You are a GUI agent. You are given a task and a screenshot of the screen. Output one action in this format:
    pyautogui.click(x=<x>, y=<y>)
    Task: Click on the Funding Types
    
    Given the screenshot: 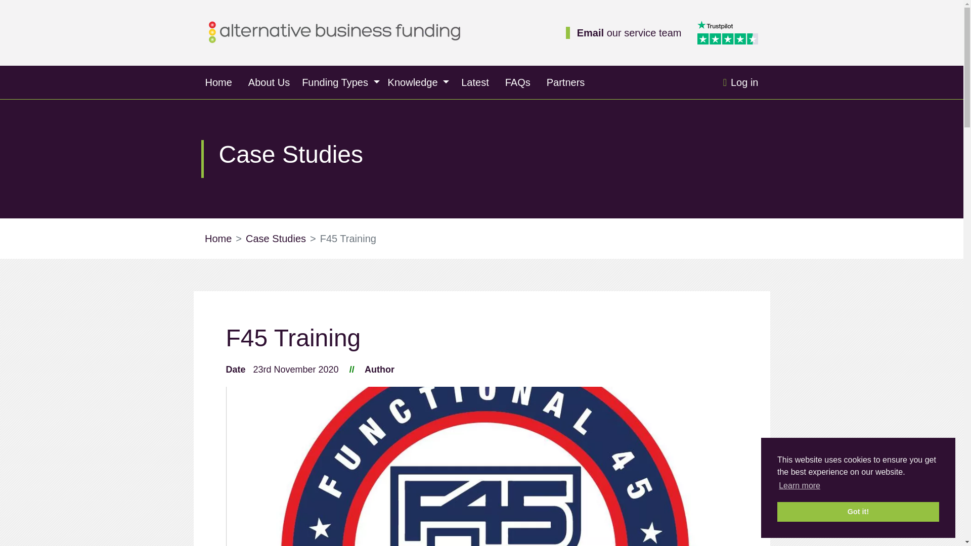 What is the action you would take?
    pyautogui.click(x=341, y=82)
    